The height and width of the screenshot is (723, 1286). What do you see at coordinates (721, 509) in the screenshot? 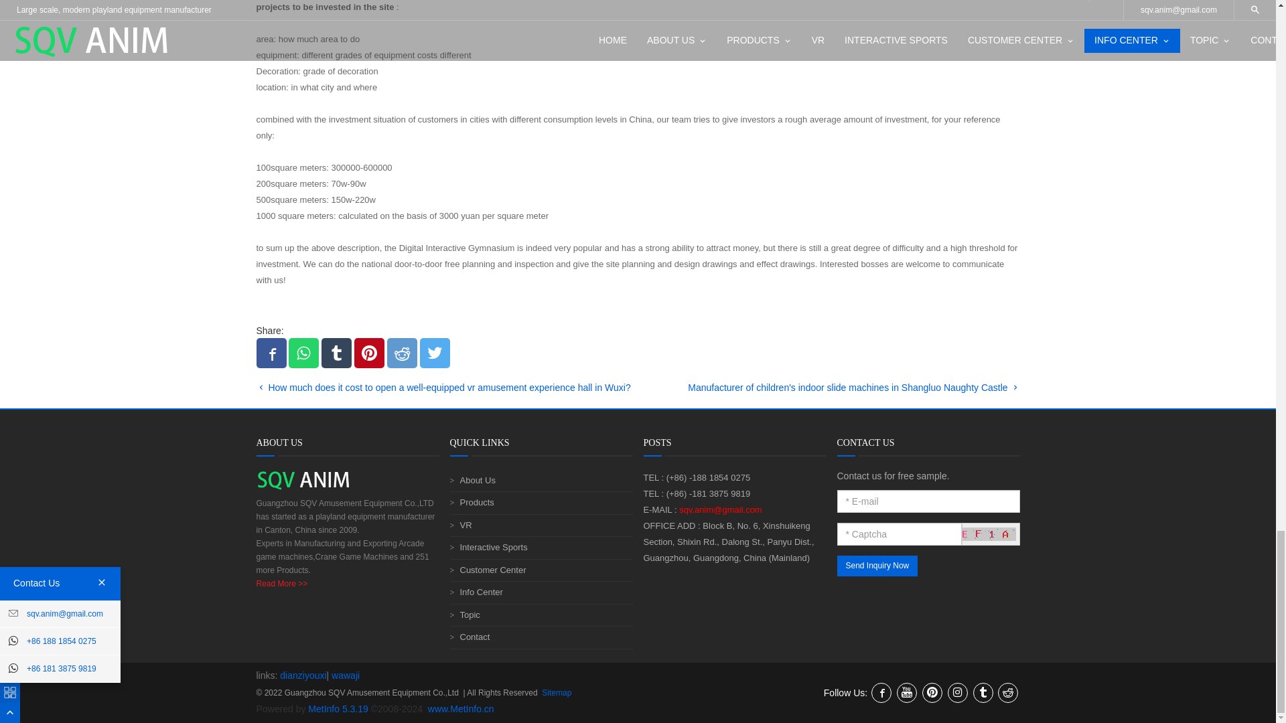
I see `email us` at bounding box center [721, 509].